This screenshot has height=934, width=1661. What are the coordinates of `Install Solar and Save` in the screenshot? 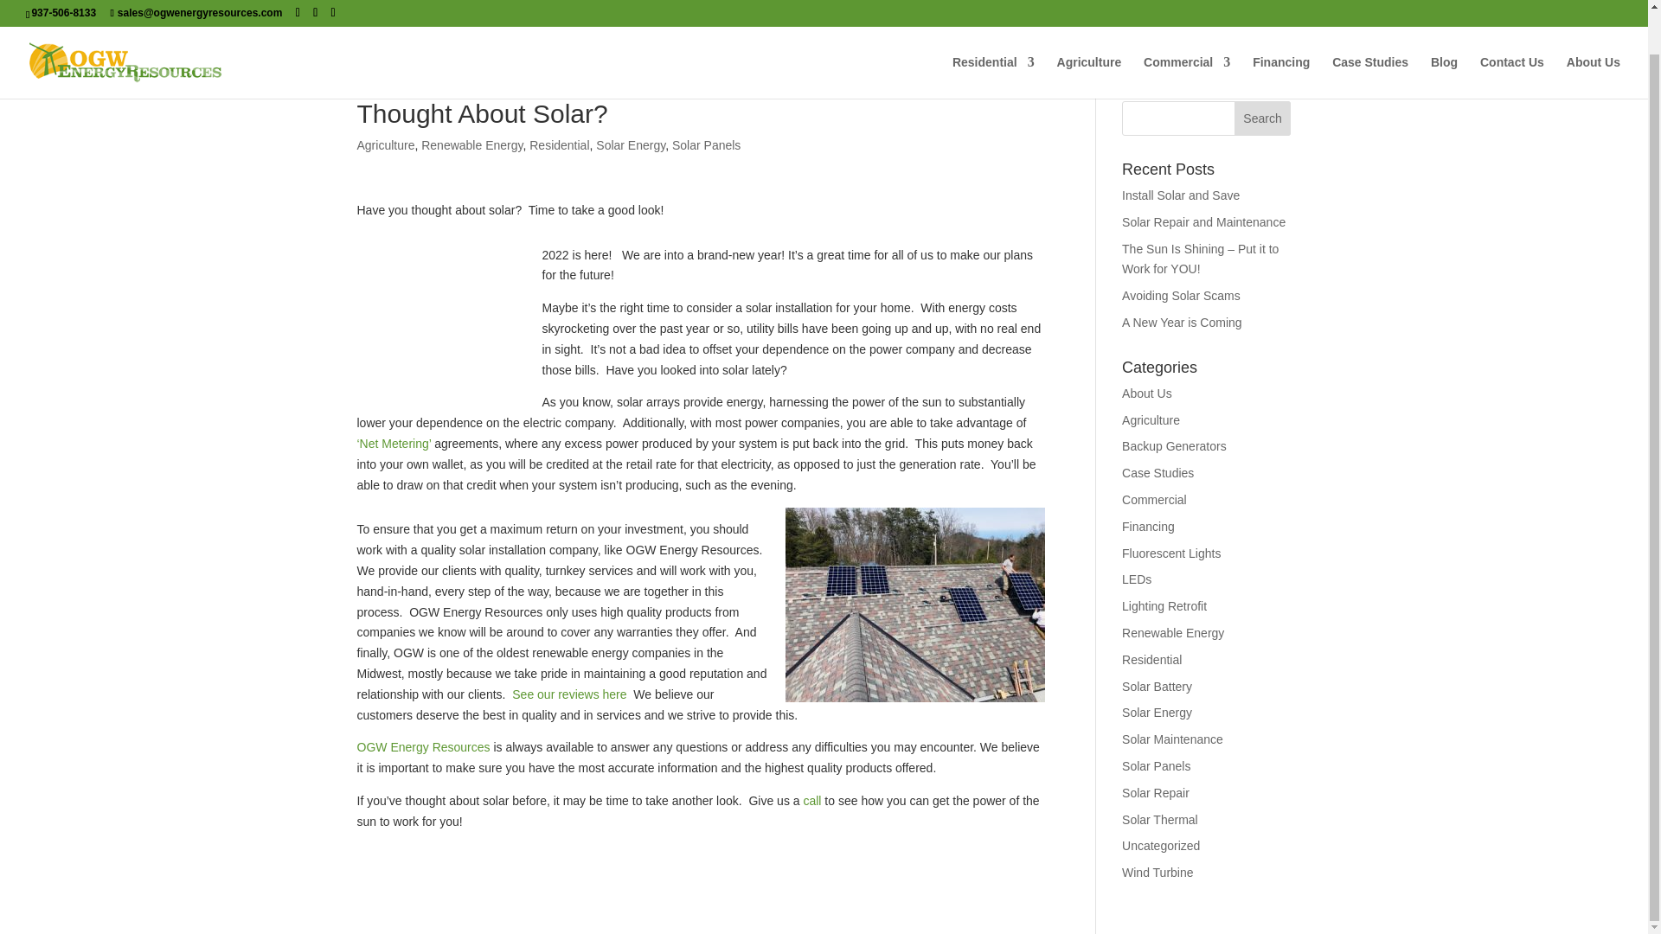 It's located at (1180, 195).